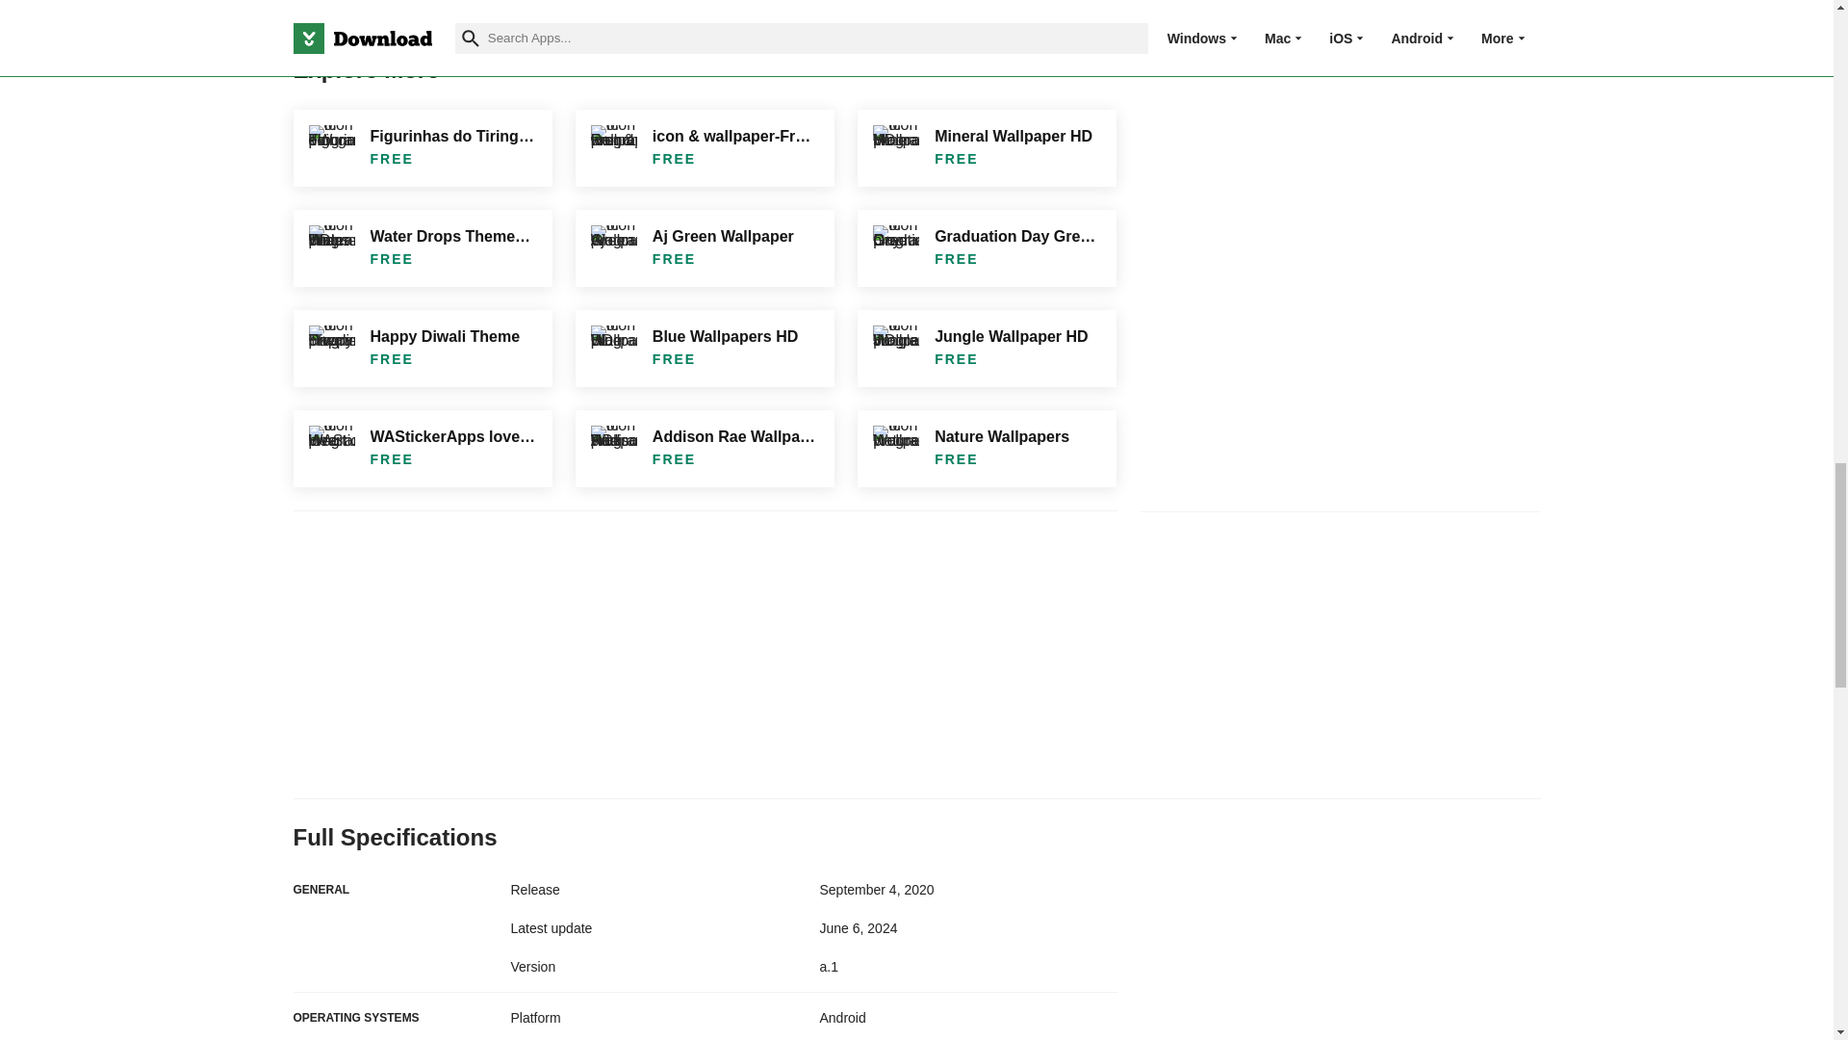 The image size is (1848, 1040). I want to click on Figurinhas do Tiringa - WAStickerApps, so click(422, 148).